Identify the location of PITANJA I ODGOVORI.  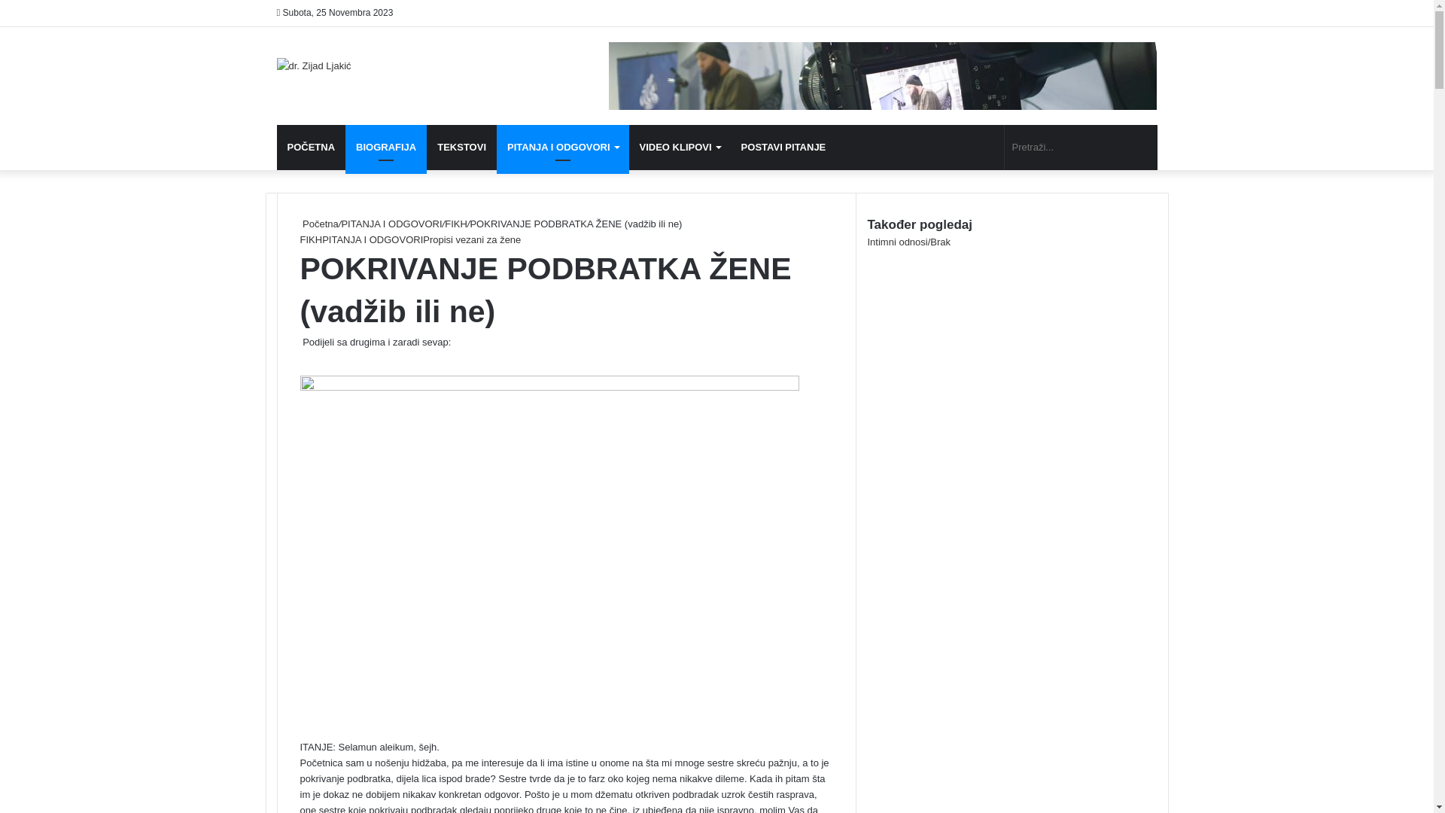
(373, 239).